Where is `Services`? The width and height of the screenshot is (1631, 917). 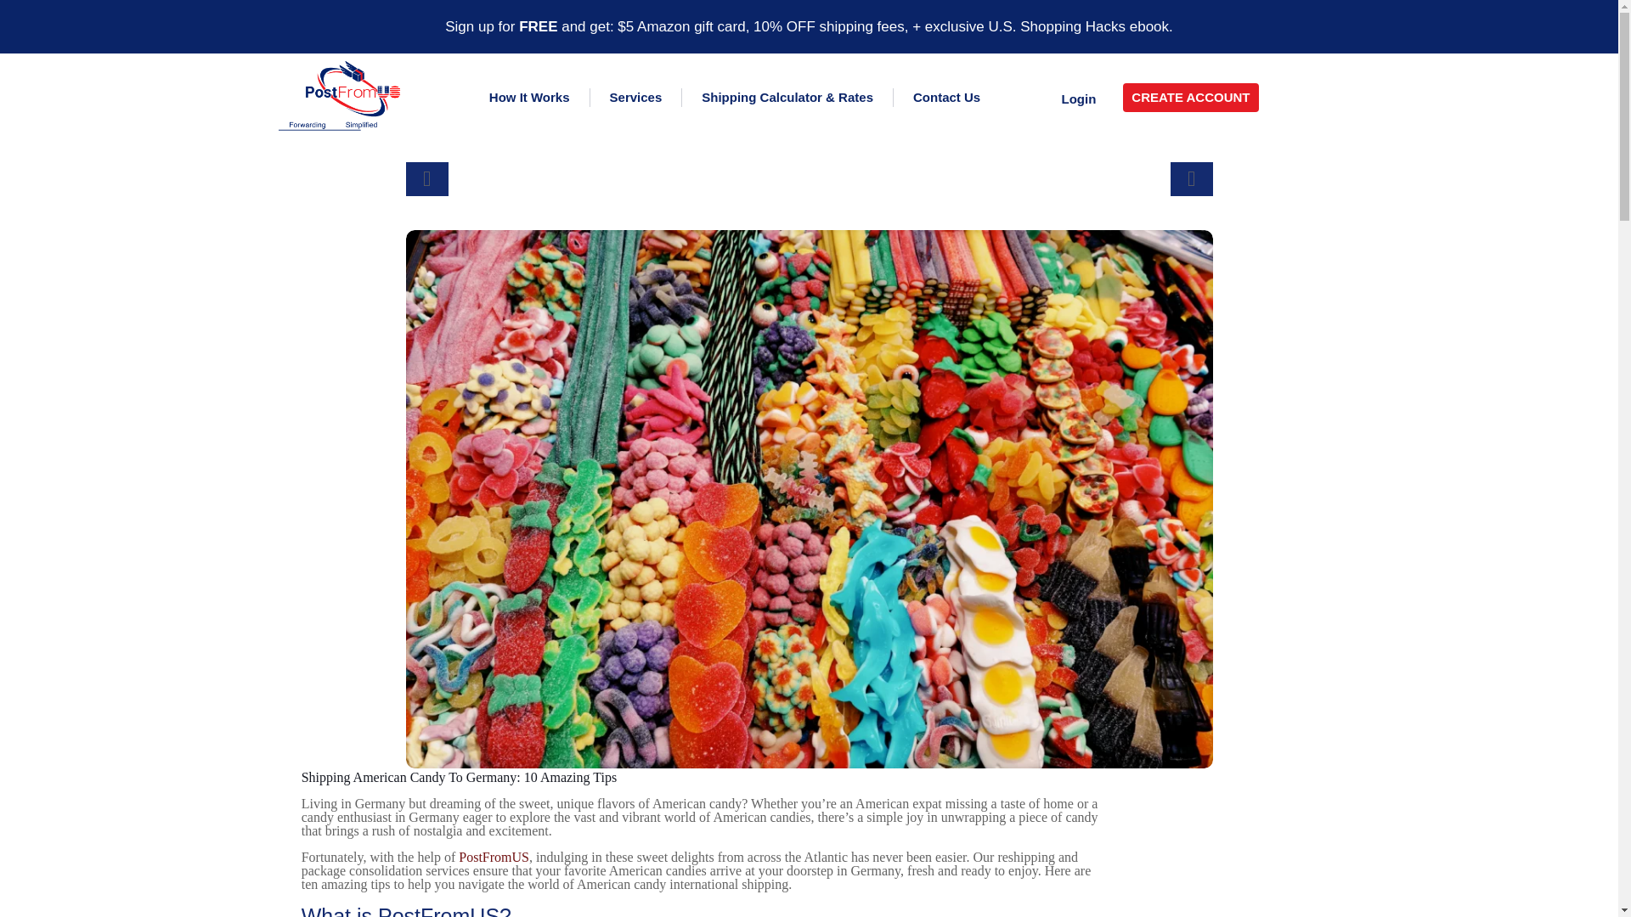 Services is located at coordinates (635, 97).